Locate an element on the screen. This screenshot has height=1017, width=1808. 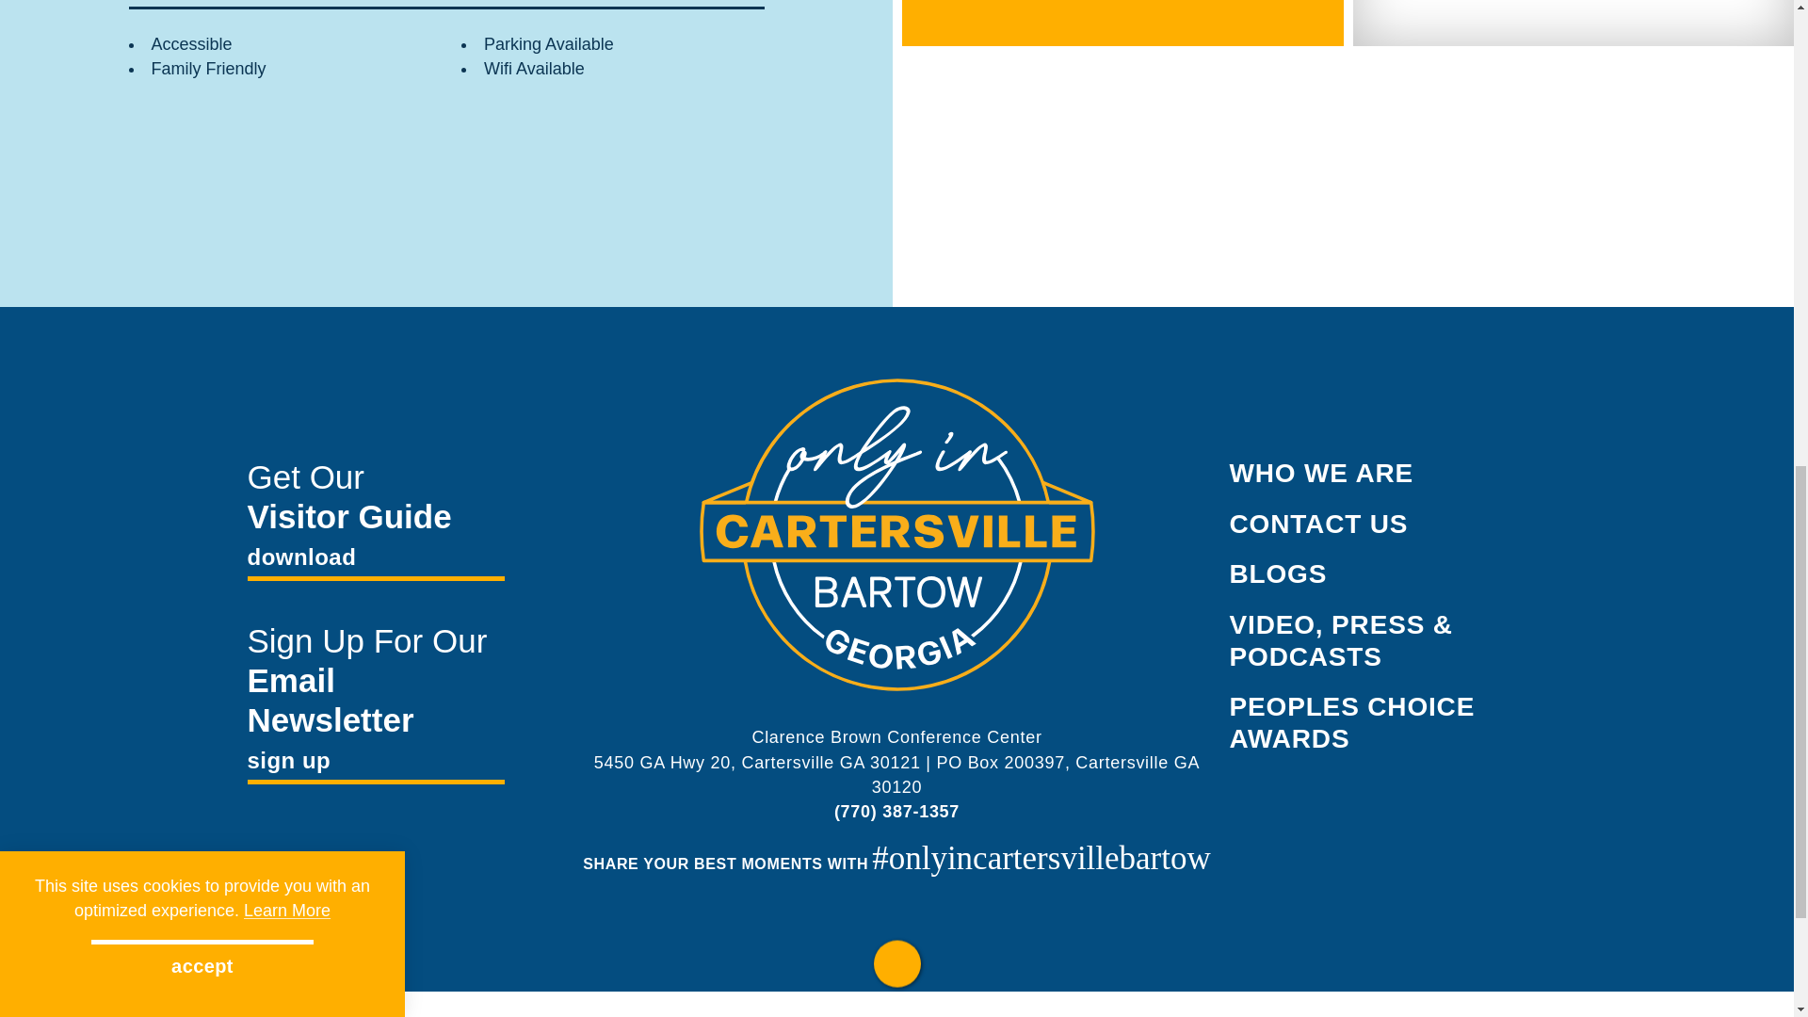
BLOGS is located at coordinates (1278, 574).